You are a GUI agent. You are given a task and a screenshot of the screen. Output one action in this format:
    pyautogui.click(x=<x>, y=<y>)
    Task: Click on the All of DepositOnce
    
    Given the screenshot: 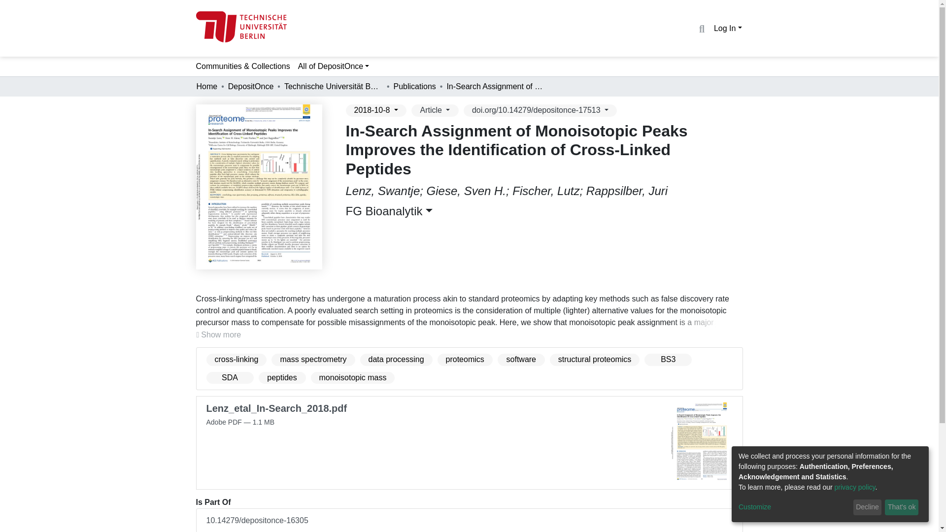 What is the action you would take?
    pyautogui.click(x=334, y=66)
    